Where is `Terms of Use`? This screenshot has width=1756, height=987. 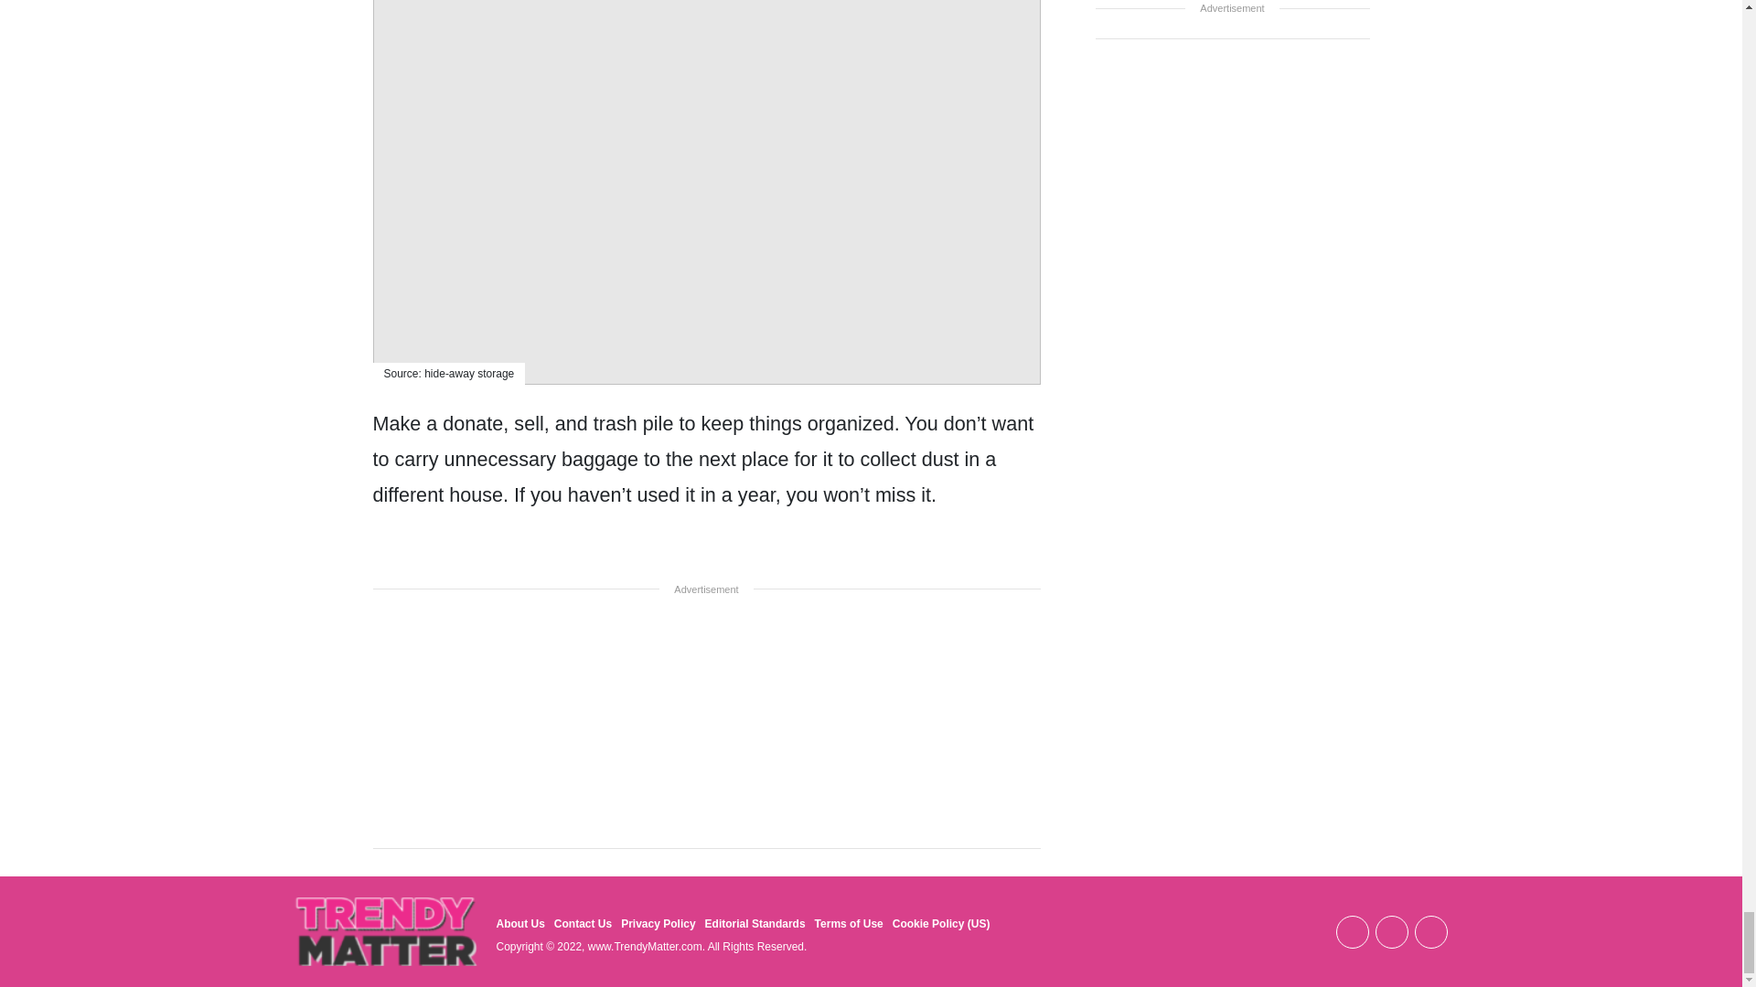
Terms of Use is located at coordinates (849, 924).